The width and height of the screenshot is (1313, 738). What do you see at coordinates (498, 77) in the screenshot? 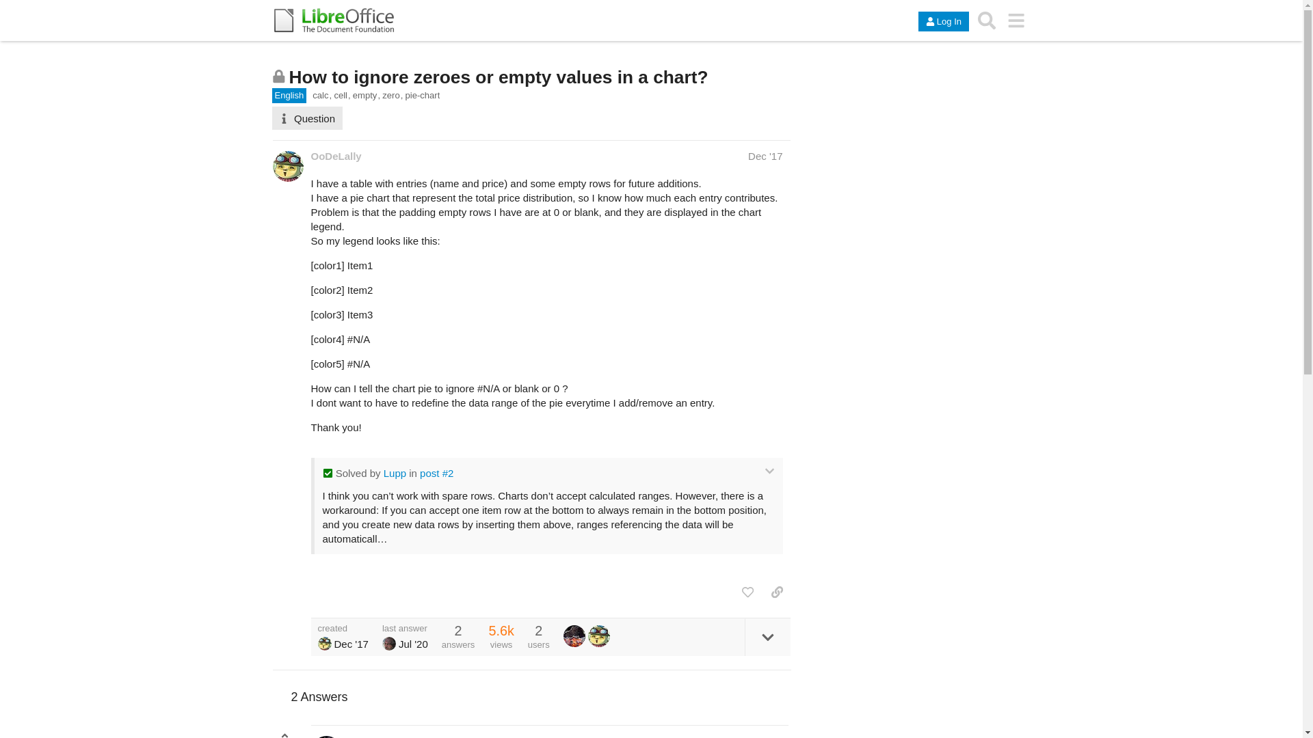
I see `How to ignore zeroes or empty values in a chart?` at bounding box center [498, 77].